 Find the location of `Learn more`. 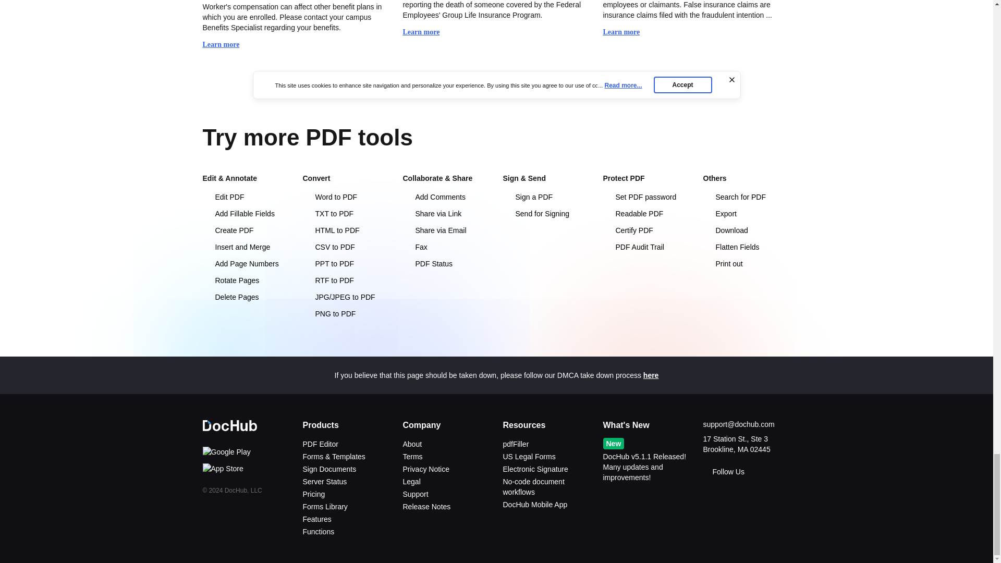

Learn more is located at coordinates (225, 45).